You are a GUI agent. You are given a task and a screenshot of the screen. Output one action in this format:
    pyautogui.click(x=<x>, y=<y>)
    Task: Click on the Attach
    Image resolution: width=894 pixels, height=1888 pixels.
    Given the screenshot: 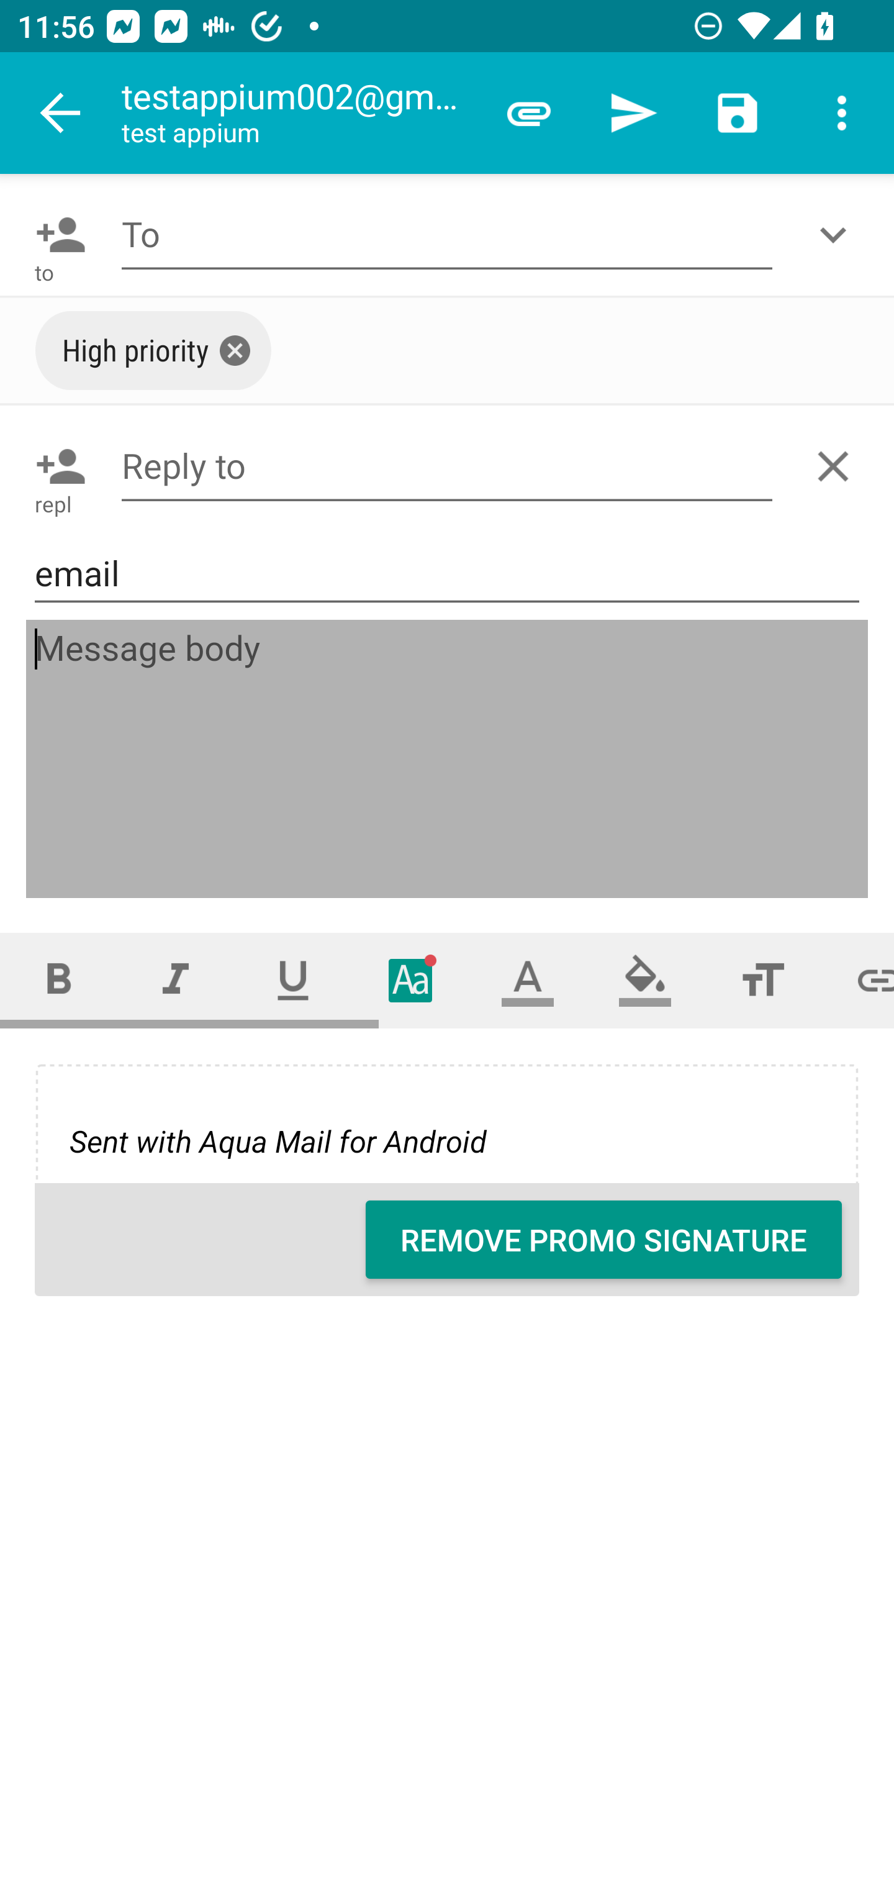 What is the action you would take?
    pyautogui.click(x=529, y=113)
    